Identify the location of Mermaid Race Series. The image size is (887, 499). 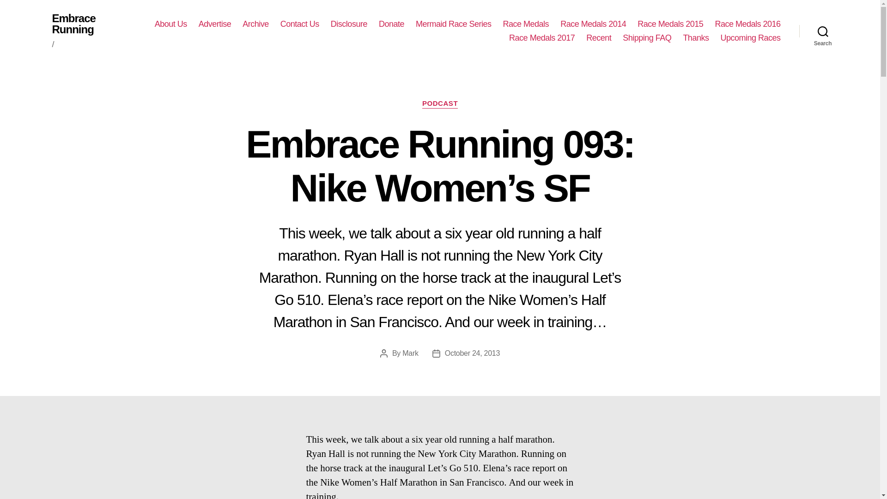
(454, 24).